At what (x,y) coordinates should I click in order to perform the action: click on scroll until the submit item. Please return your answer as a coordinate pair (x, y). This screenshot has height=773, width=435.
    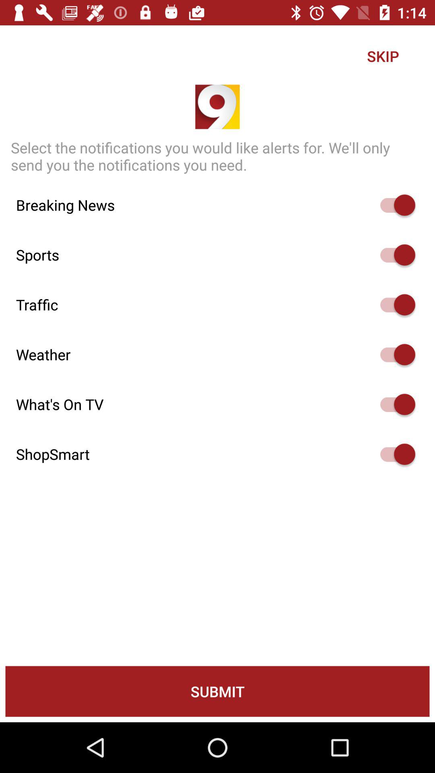
    Looking at the image, I should click on (217, 691).